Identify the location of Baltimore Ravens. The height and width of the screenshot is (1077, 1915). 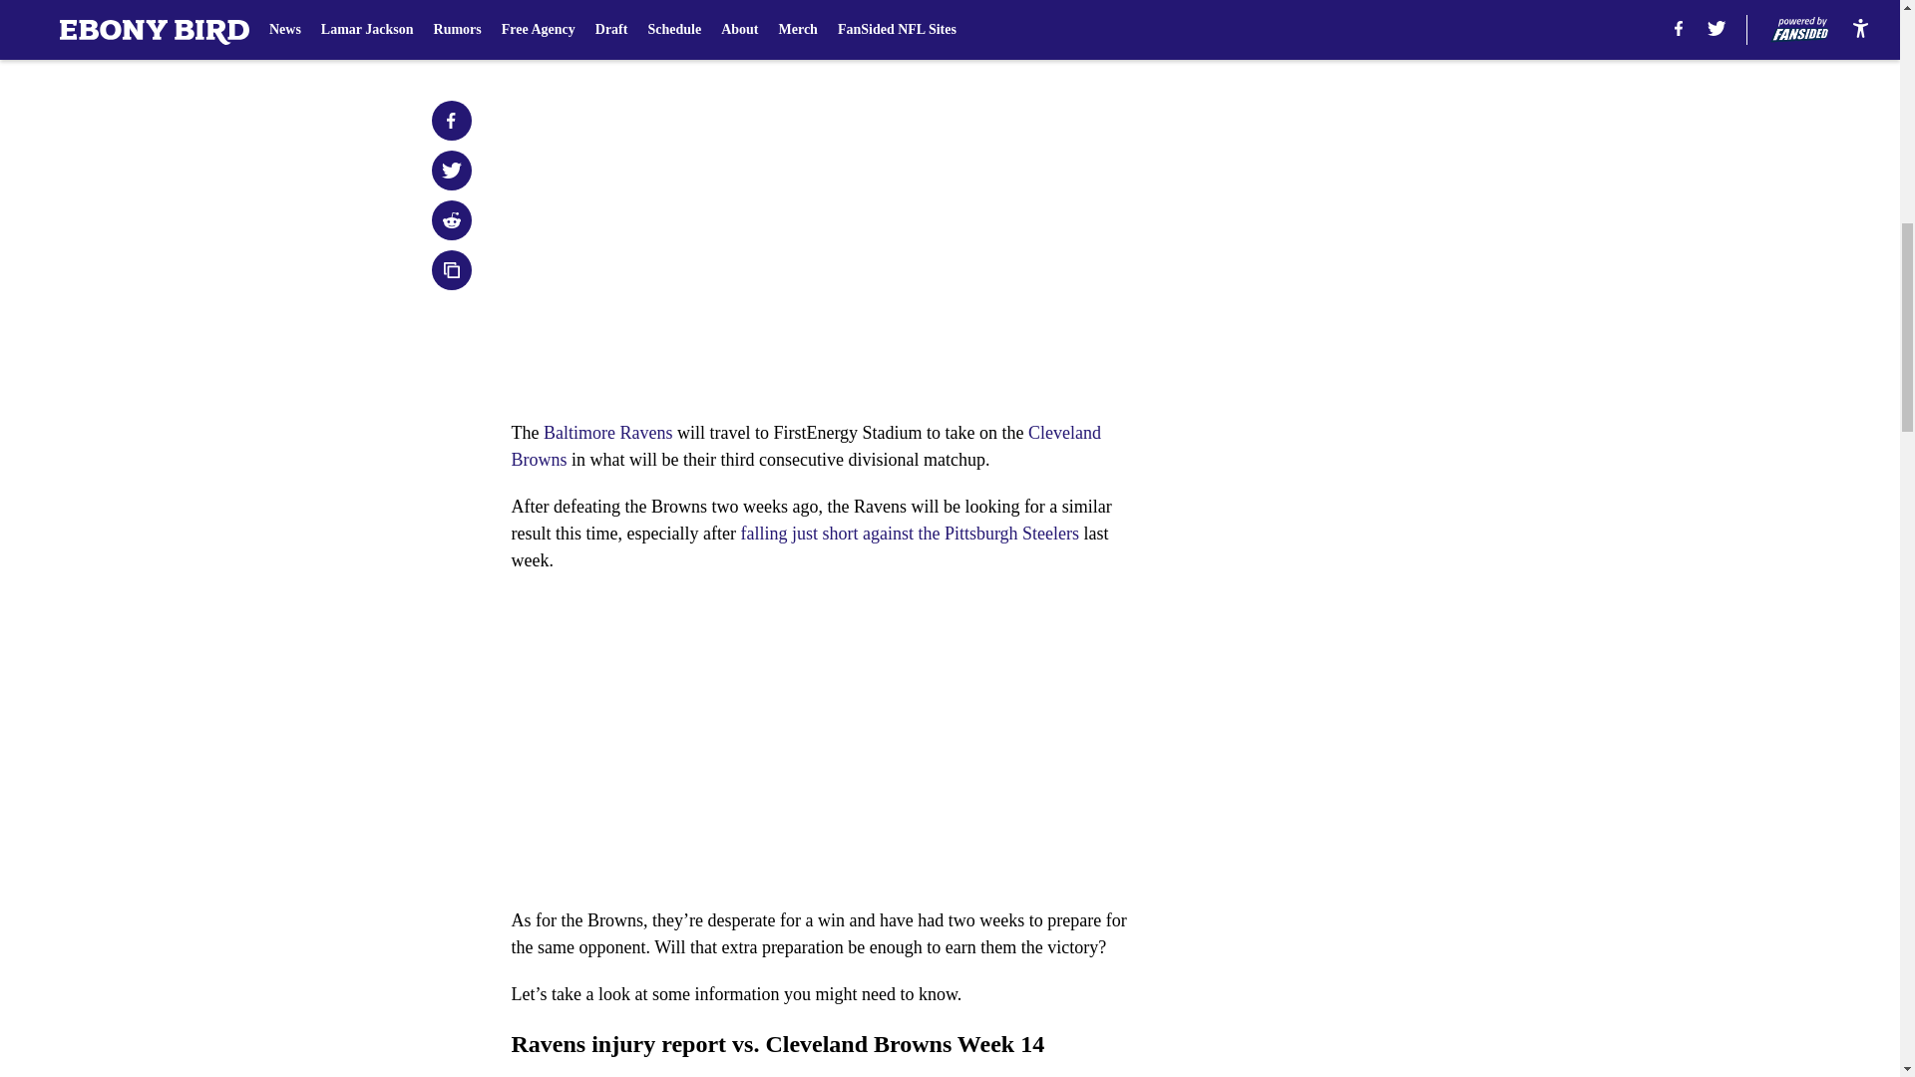
(607, 433).